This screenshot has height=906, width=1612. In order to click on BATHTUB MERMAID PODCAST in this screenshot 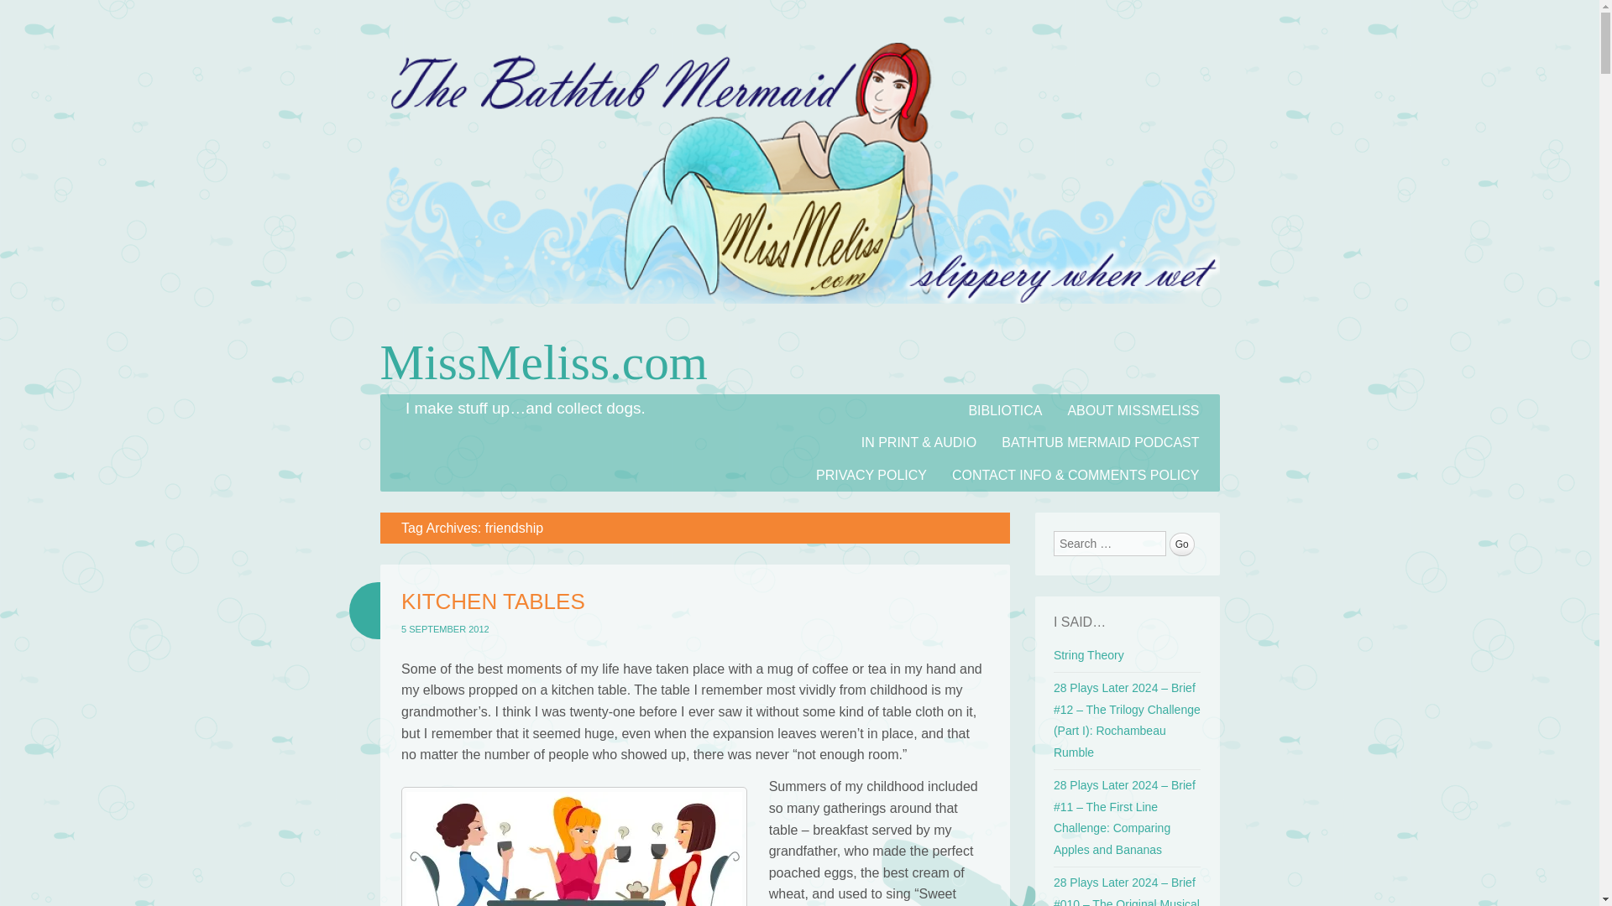, I will do `click(1100, 442)`.